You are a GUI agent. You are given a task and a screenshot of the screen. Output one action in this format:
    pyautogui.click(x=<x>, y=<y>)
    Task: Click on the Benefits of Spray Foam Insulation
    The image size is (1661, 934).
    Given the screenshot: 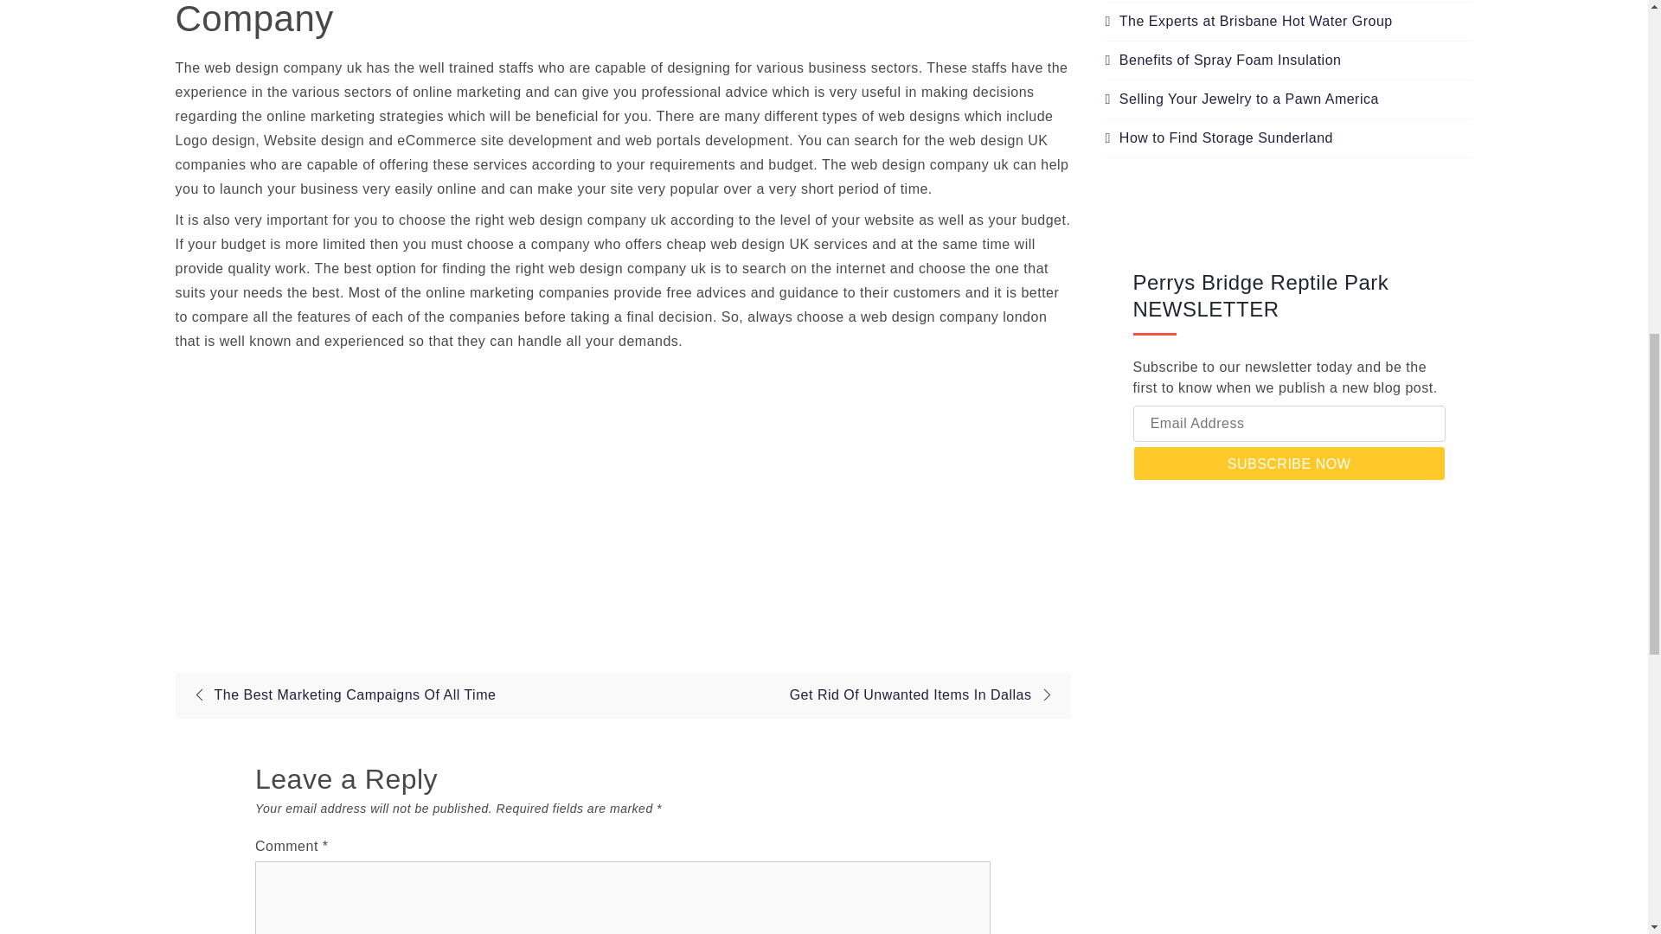 What is the action you would take?
    pyautogui.click(x=1223, y=59)
    